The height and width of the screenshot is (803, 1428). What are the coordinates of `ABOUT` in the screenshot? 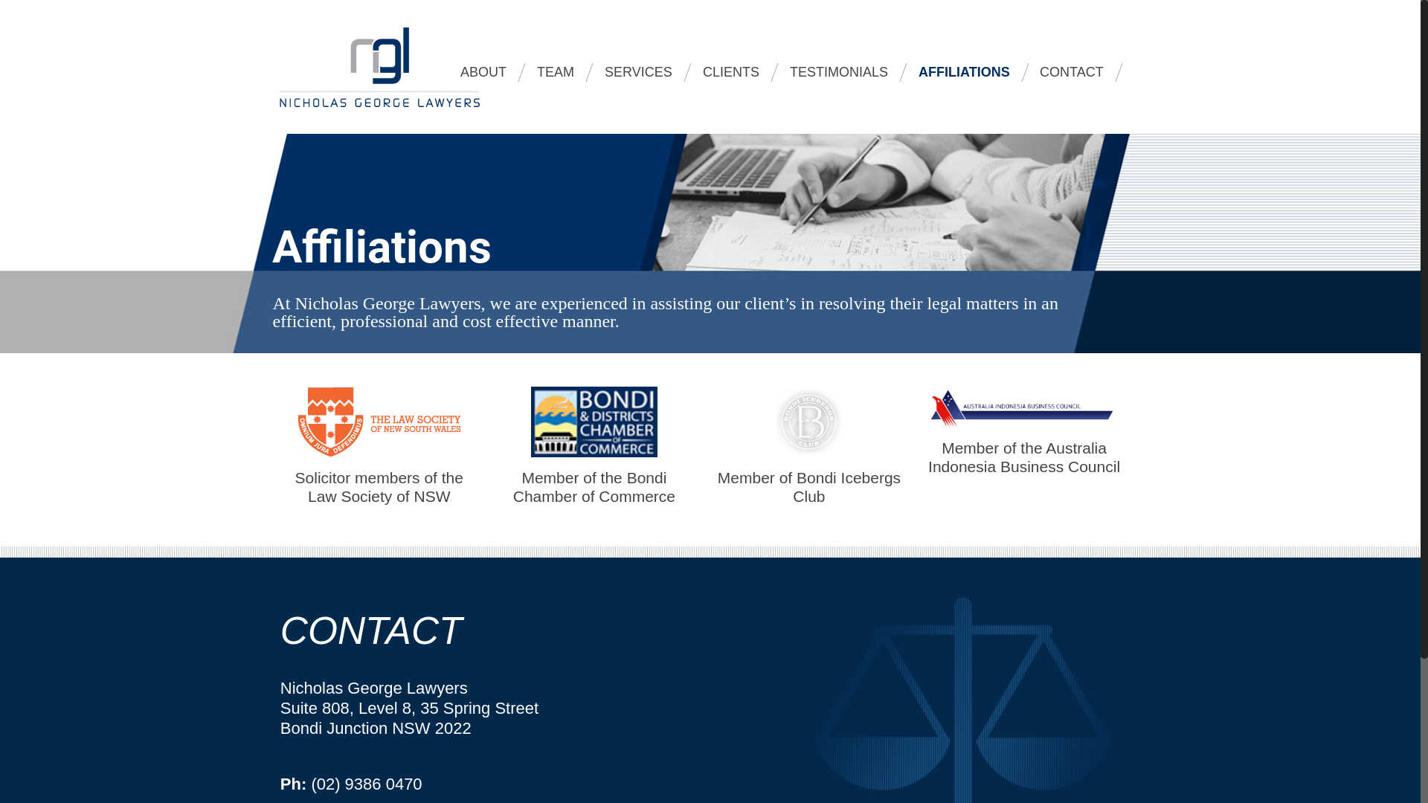 It's located at (483, 78).